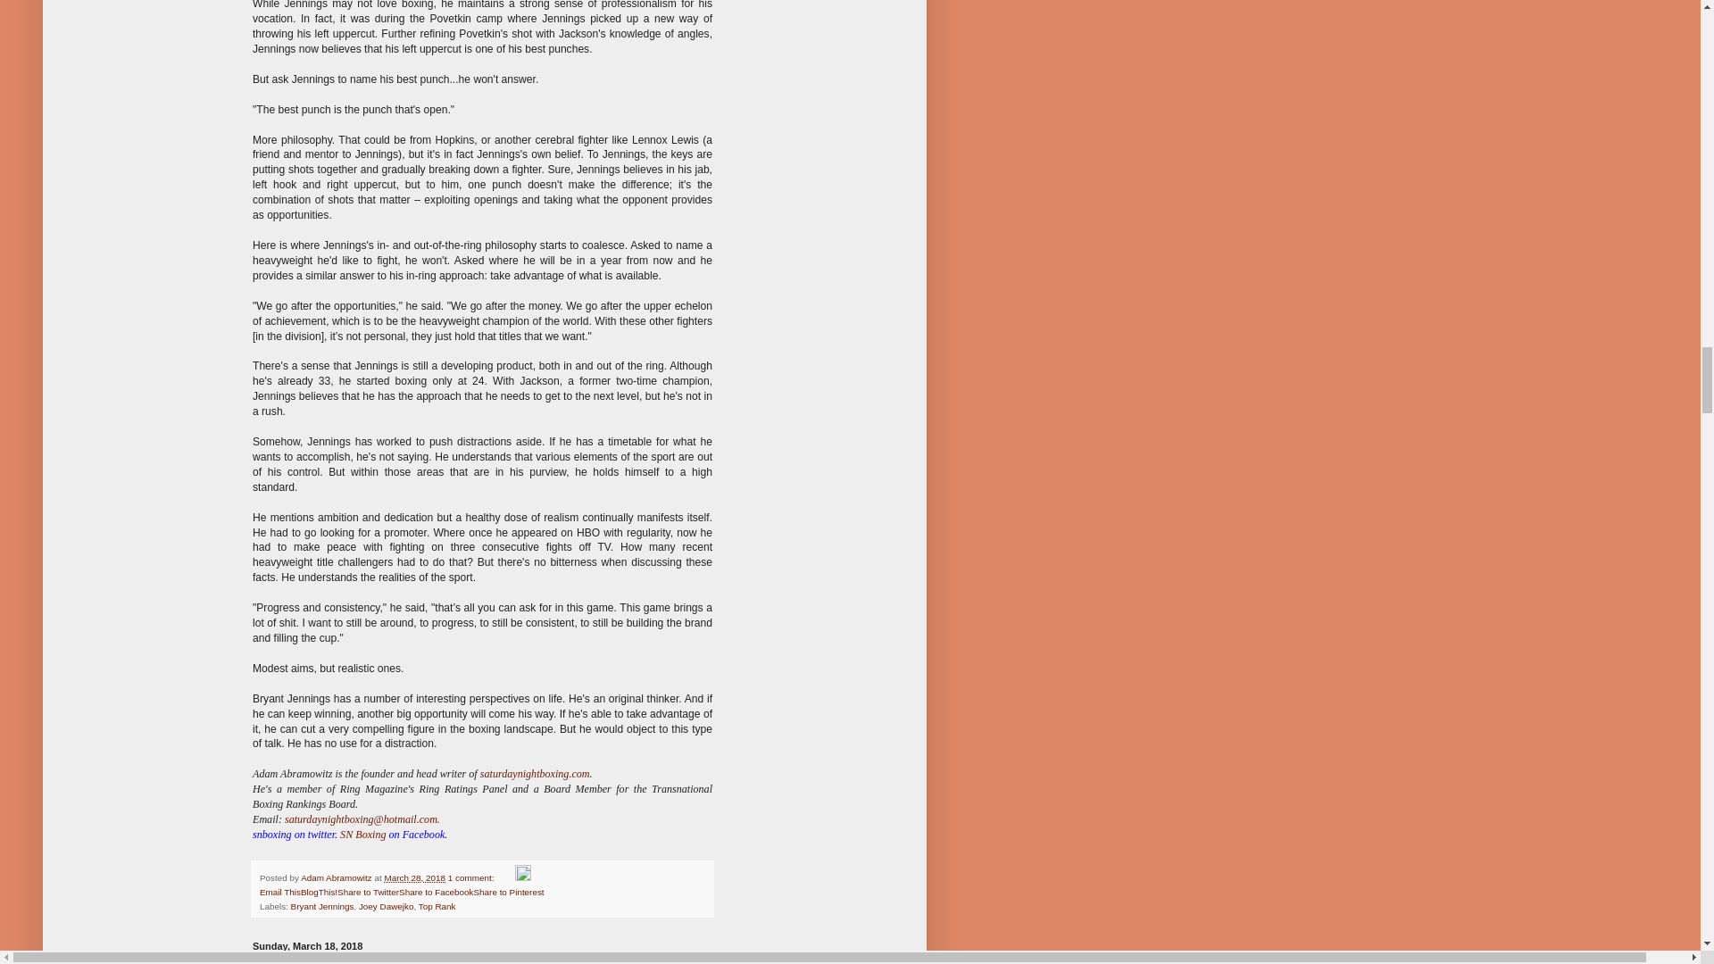  What do you see at coordinates (414, 878) in the screenshot?
I see `March 28, 2018` at bounding box center [414, 878].